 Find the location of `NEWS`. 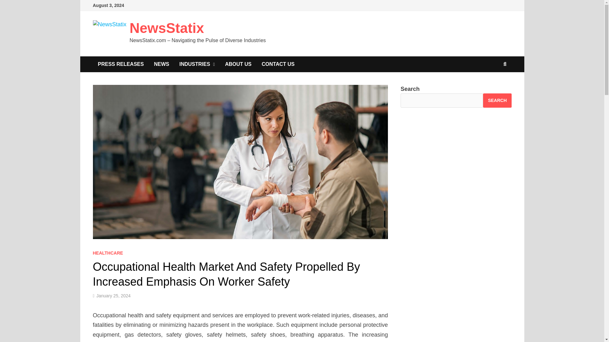

NEWS is located at coordinates (161, 64).